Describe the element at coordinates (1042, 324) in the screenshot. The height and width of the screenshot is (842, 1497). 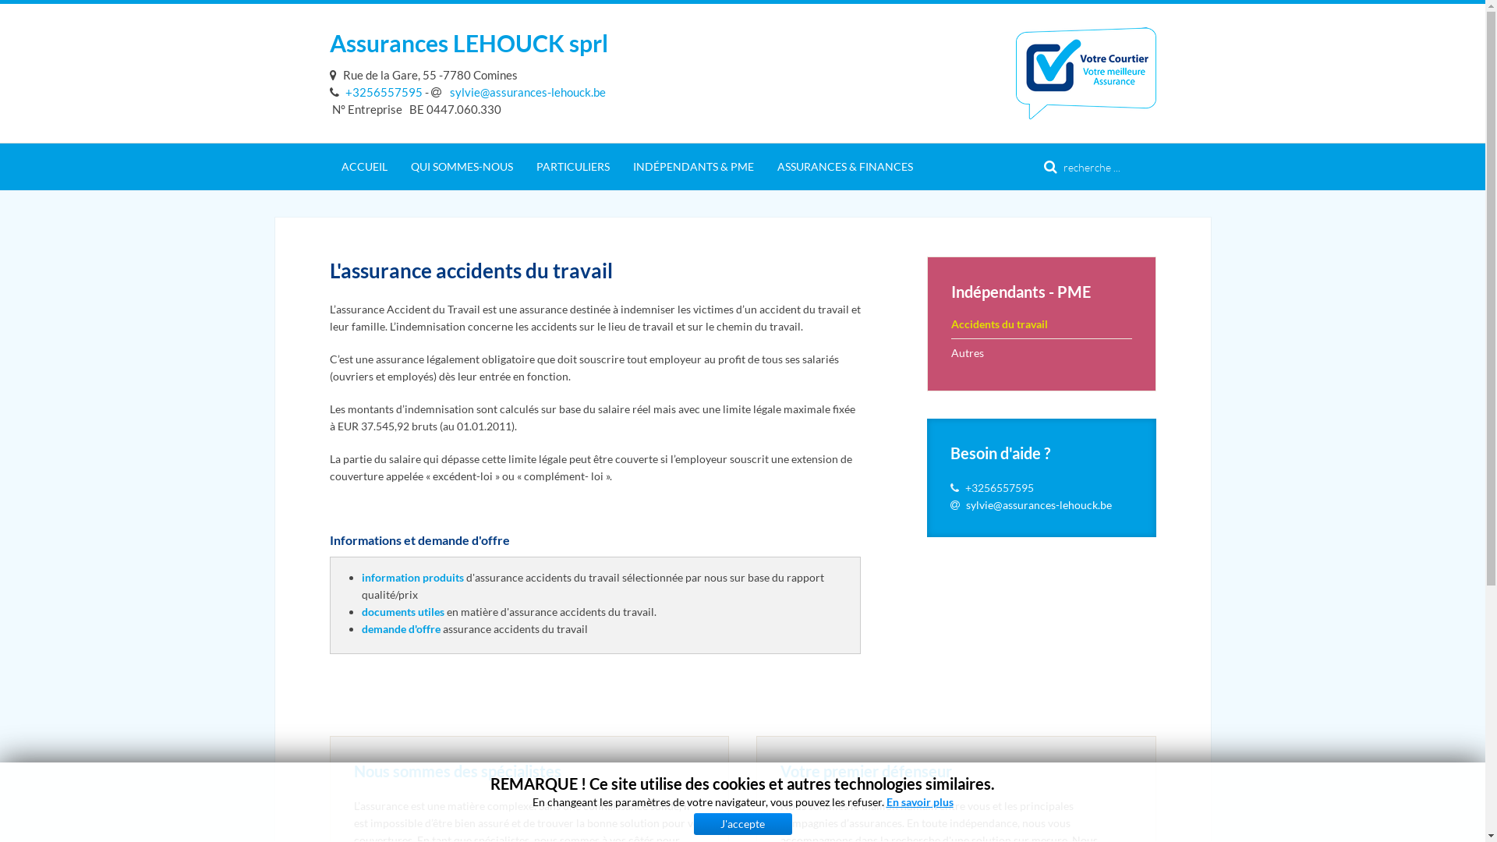
I see `Accidents du travail` at that location.